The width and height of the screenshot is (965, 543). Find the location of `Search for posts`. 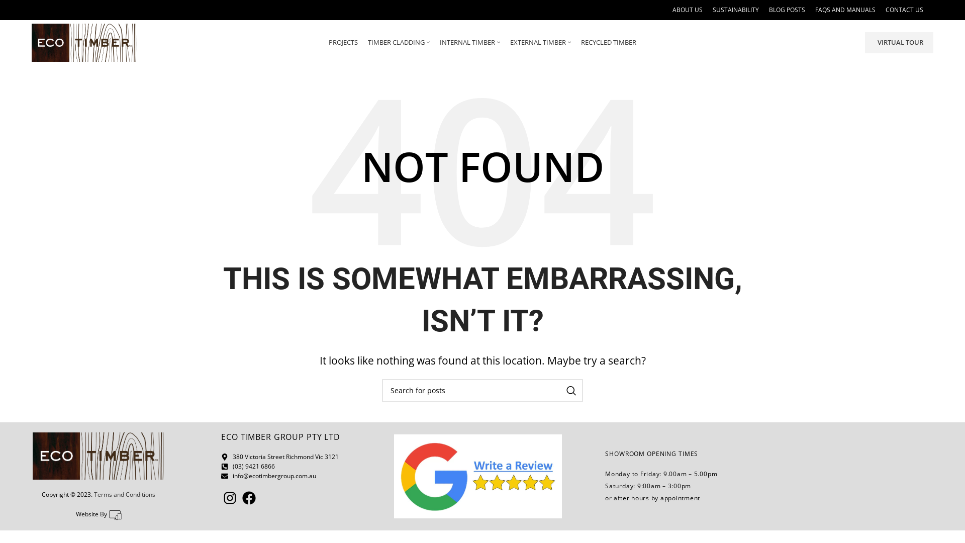

Search for posts is located at coordinates (482, 391).